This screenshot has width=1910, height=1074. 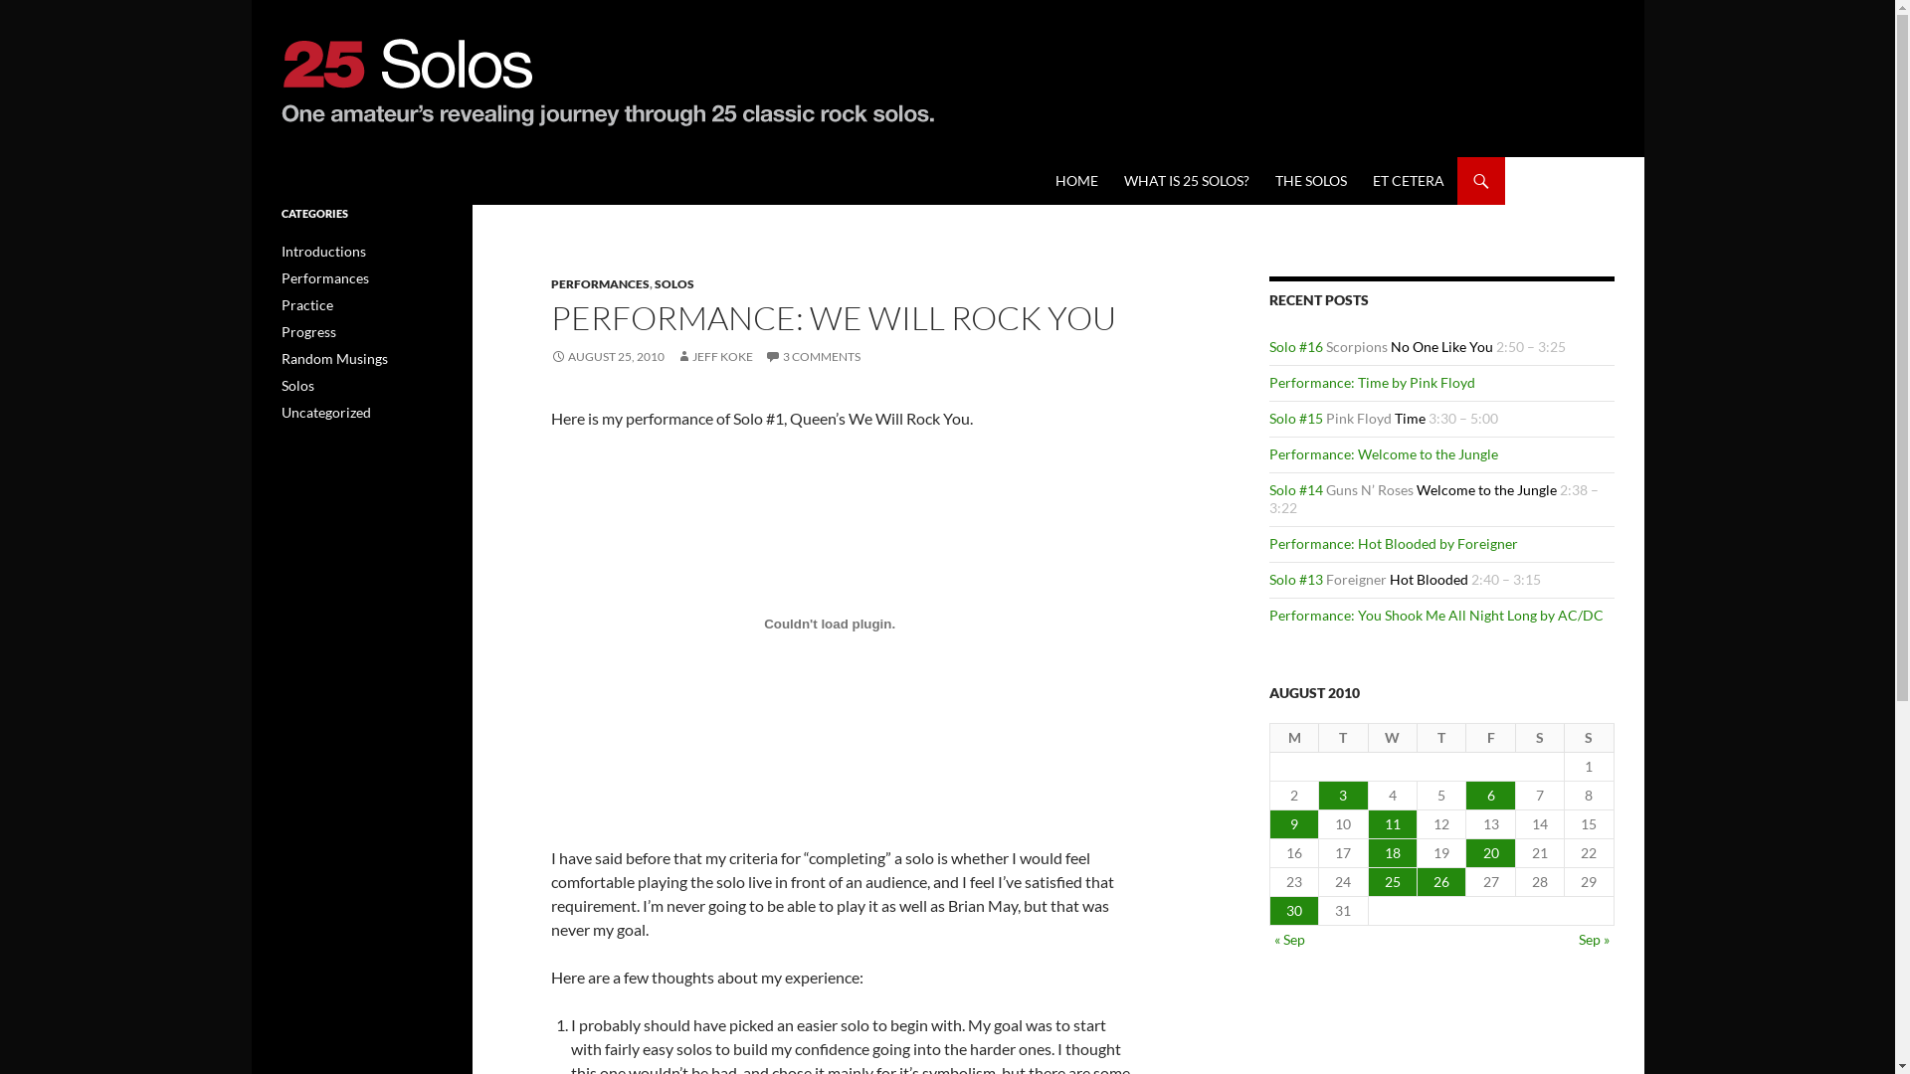 What do you see at coordinates (334, 358) in the screenshot?
I see `Random Musings` at bounding box center [334, 358].